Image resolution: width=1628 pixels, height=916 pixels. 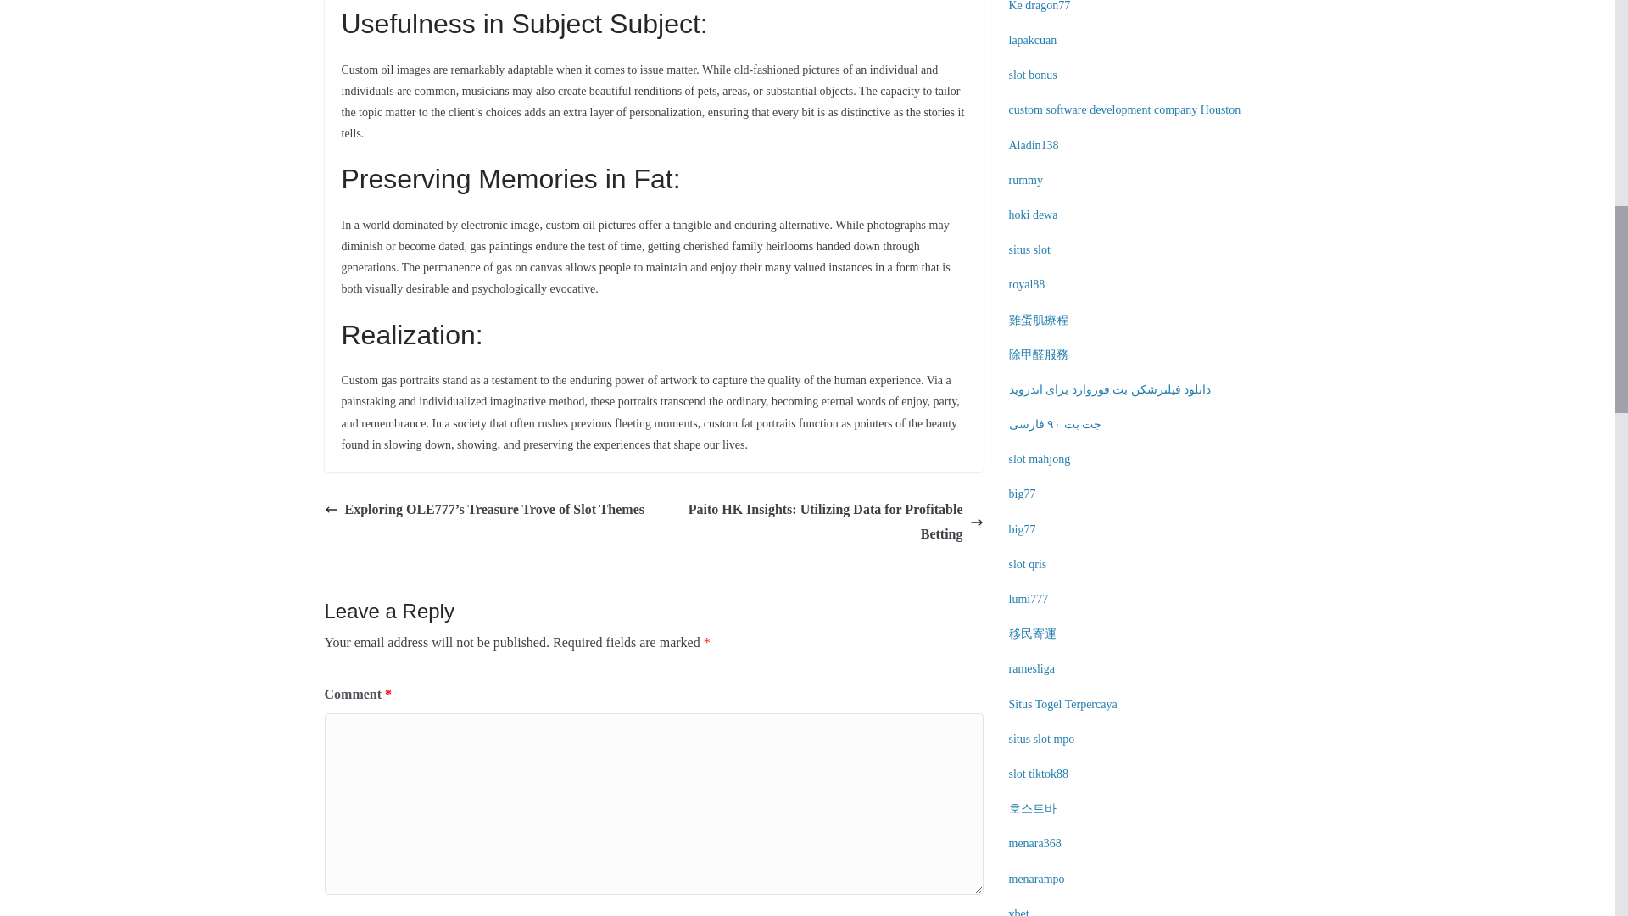 I want to click on lapakcuan, so click(x=1033, y=40).